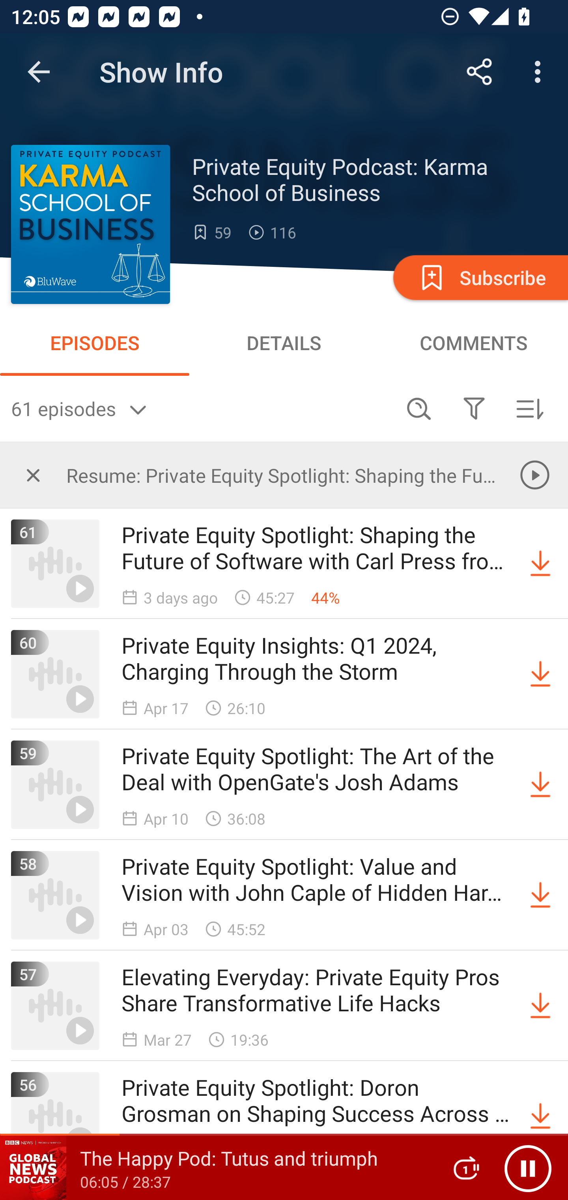 This screenshot has width=568, height=1200. I want to click on COMMENTS, so click(473, 343).